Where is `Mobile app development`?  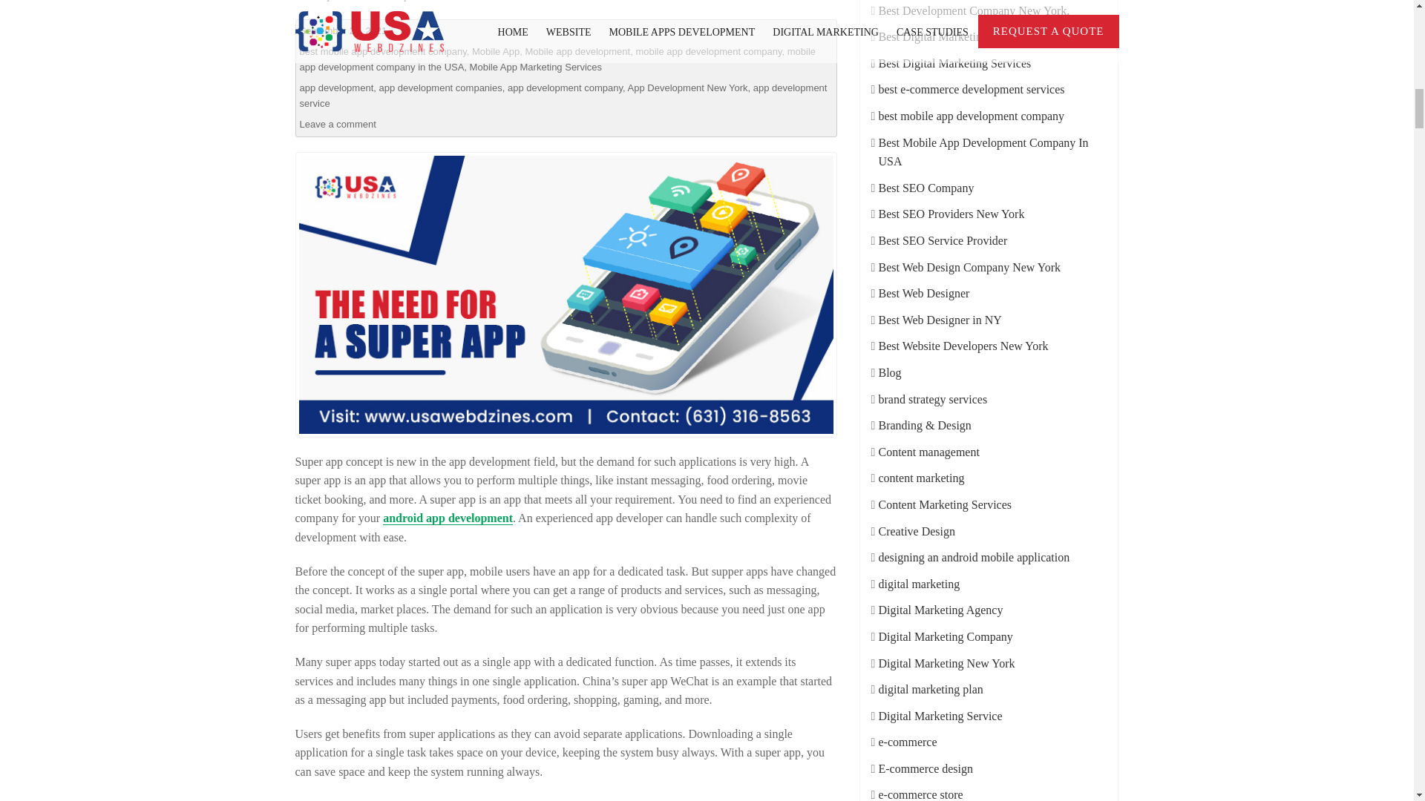
Mobile app development is located at coordinates (578, 50).